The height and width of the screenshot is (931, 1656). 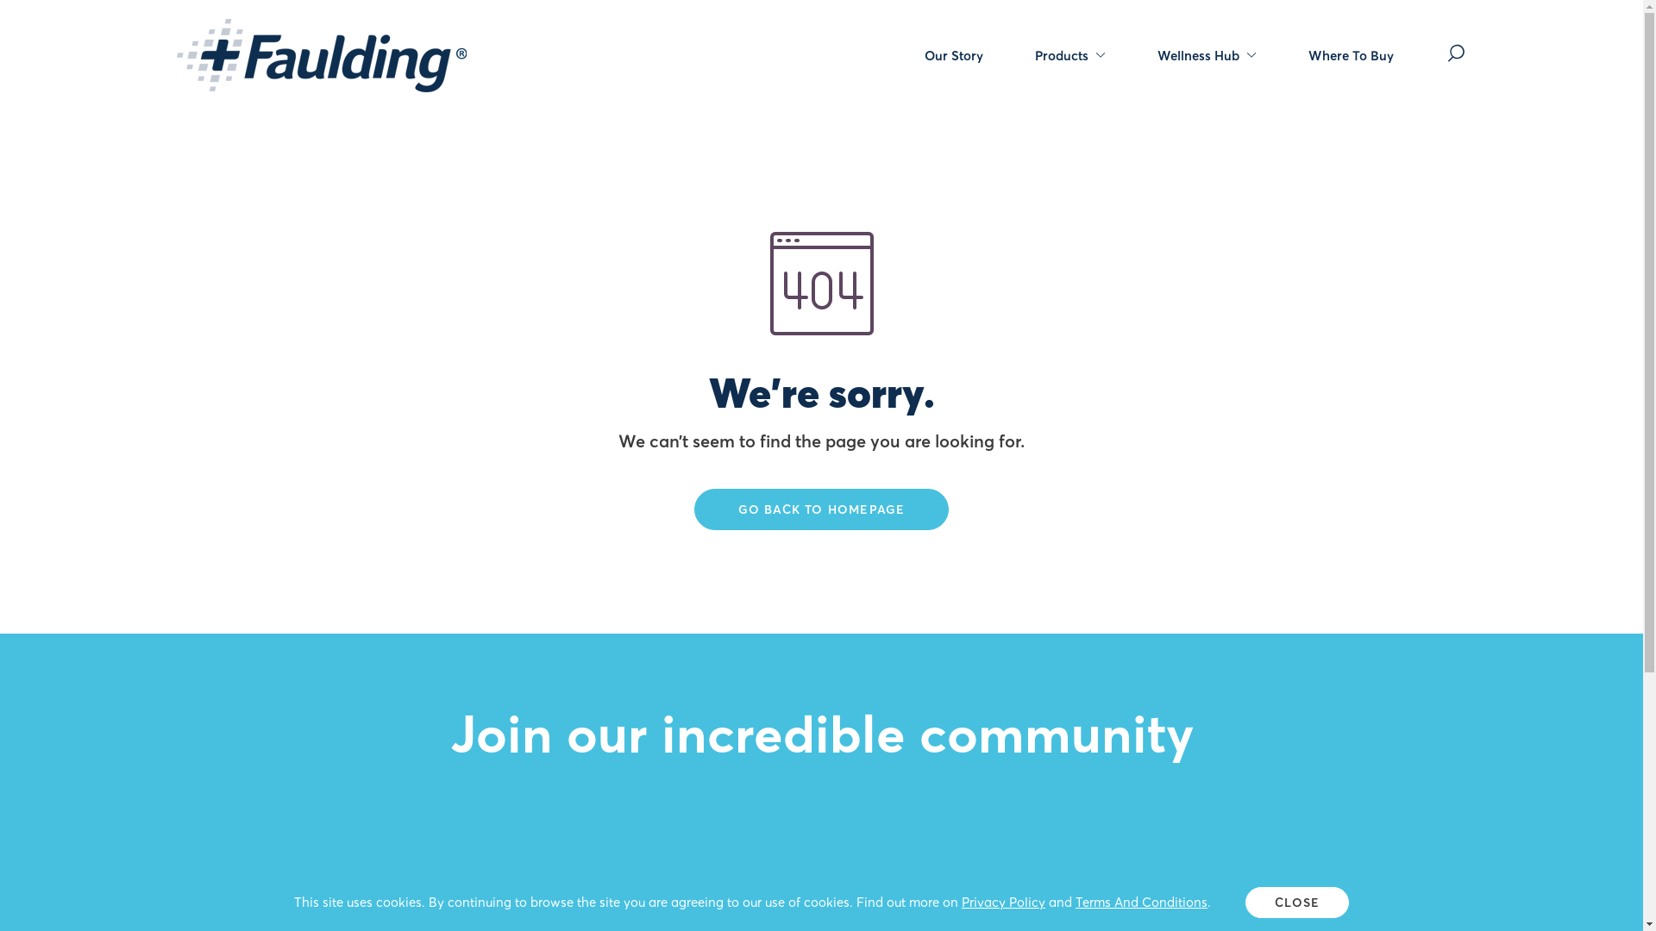 I want to click on Privacy Policy, so click(x=1004, y=902).